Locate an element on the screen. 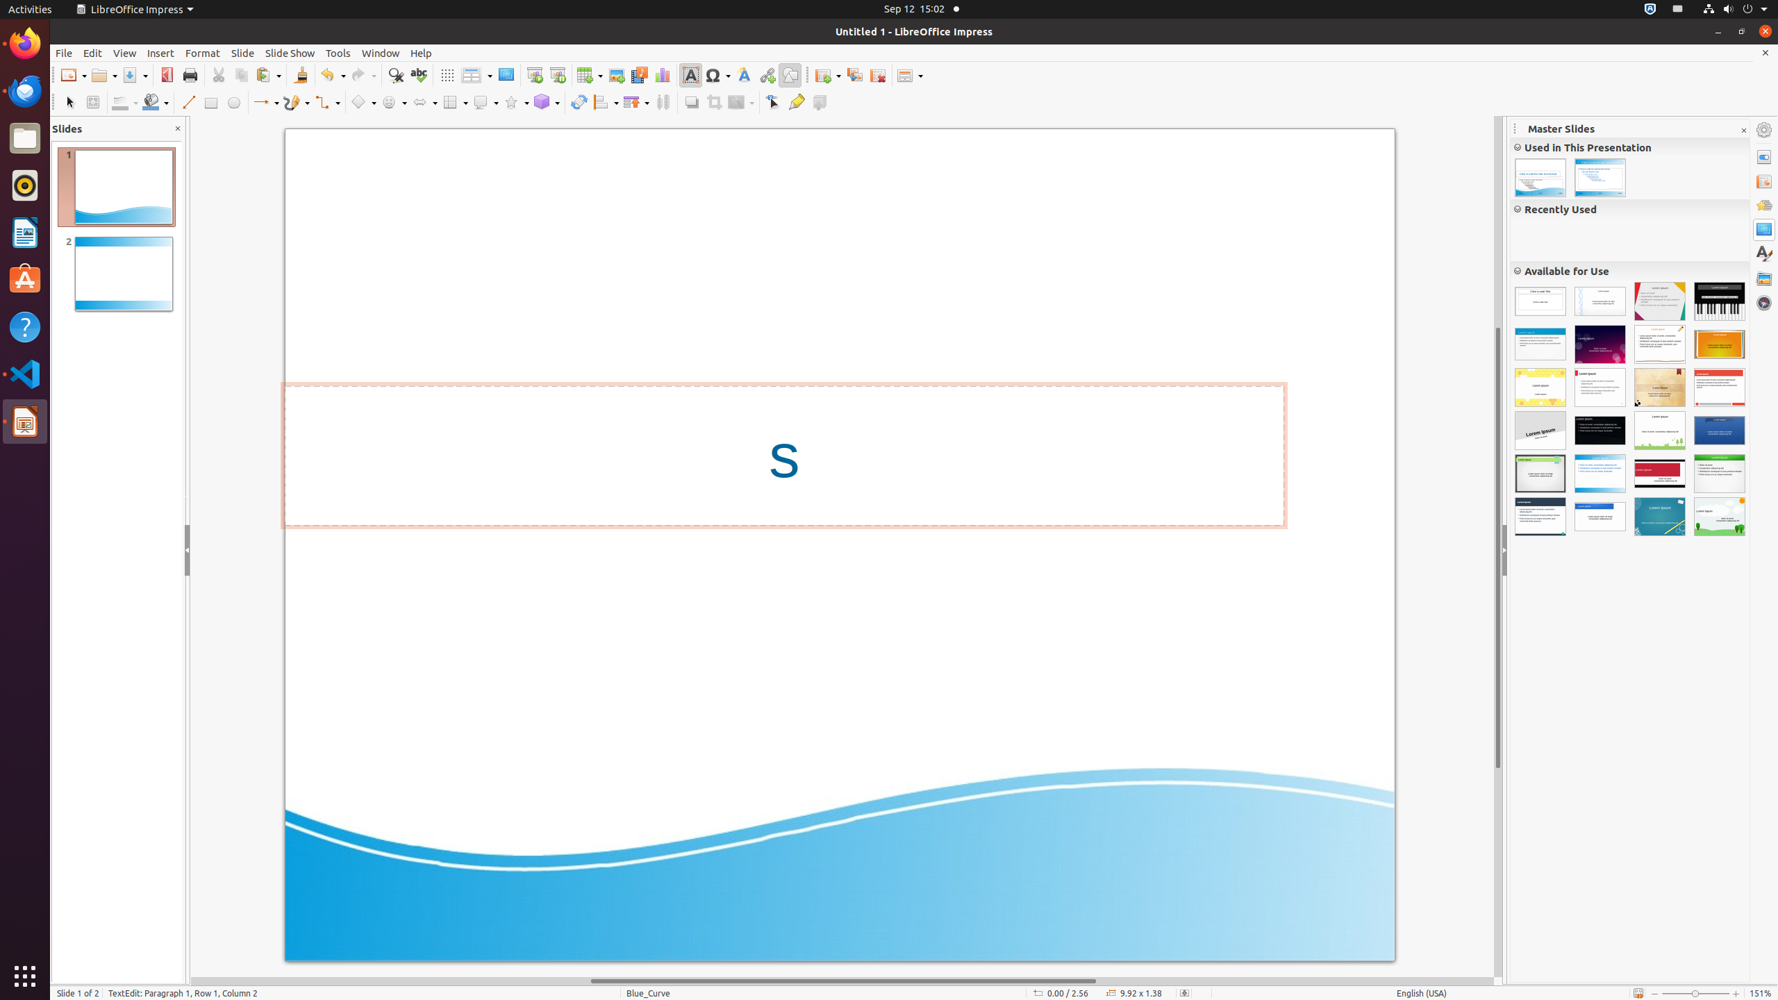 The image size is (1778, 1000). Default is located at coordinates (1540, 301).